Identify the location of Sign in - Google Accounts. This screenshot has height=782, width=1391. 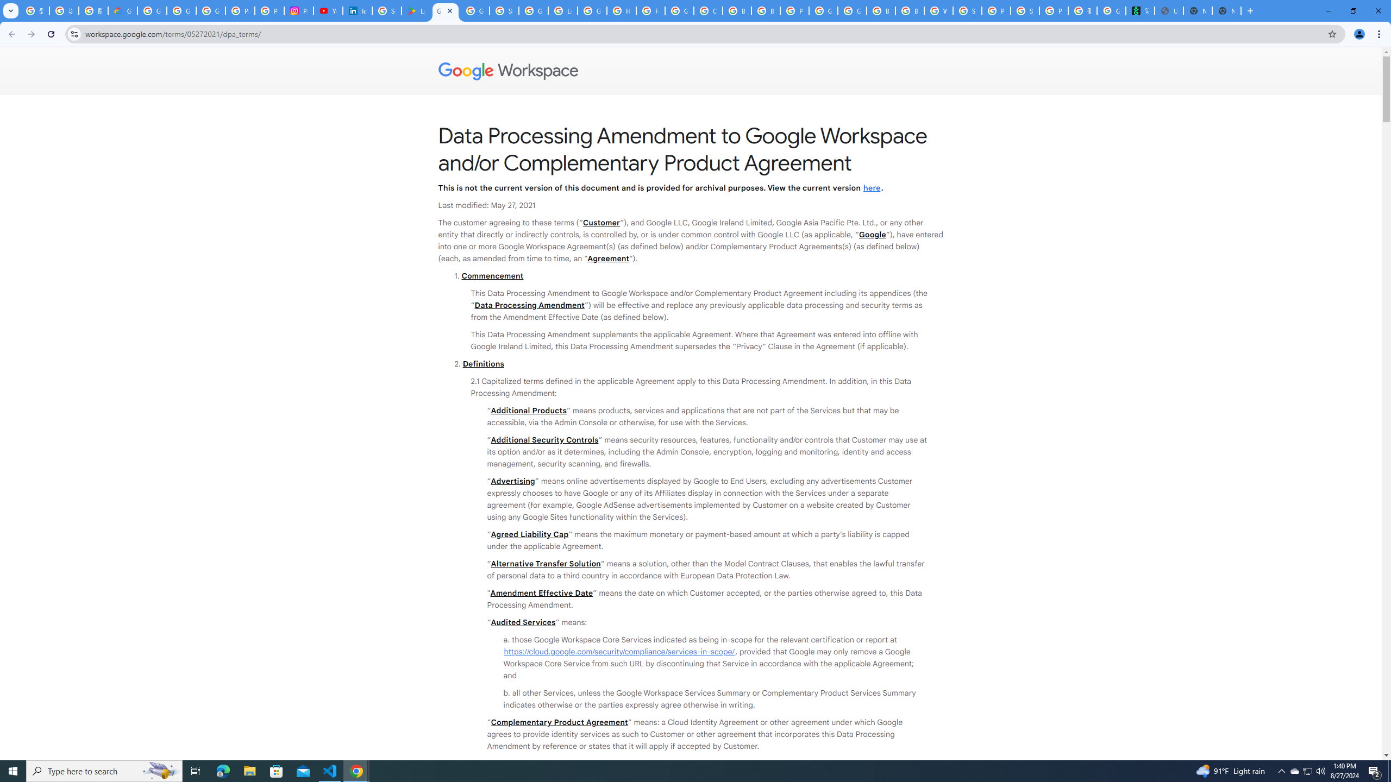
(967, 11).